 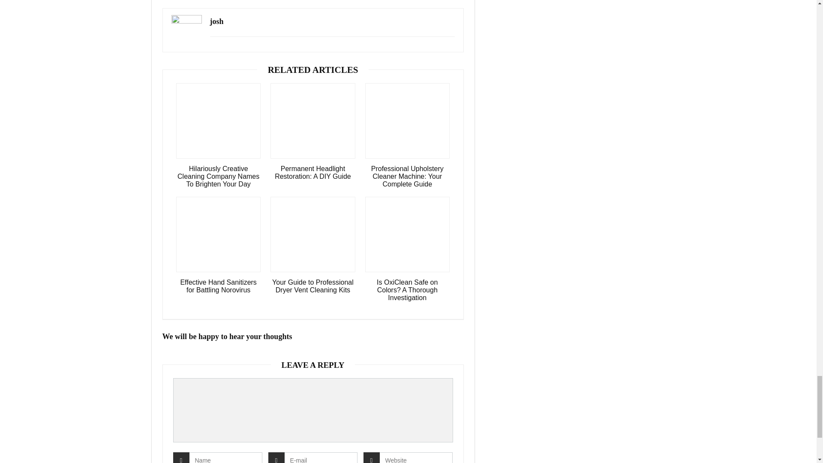 I want to click on Effective Hand Sanitizers for Battling Norovirus, so click(x=218, y=286).